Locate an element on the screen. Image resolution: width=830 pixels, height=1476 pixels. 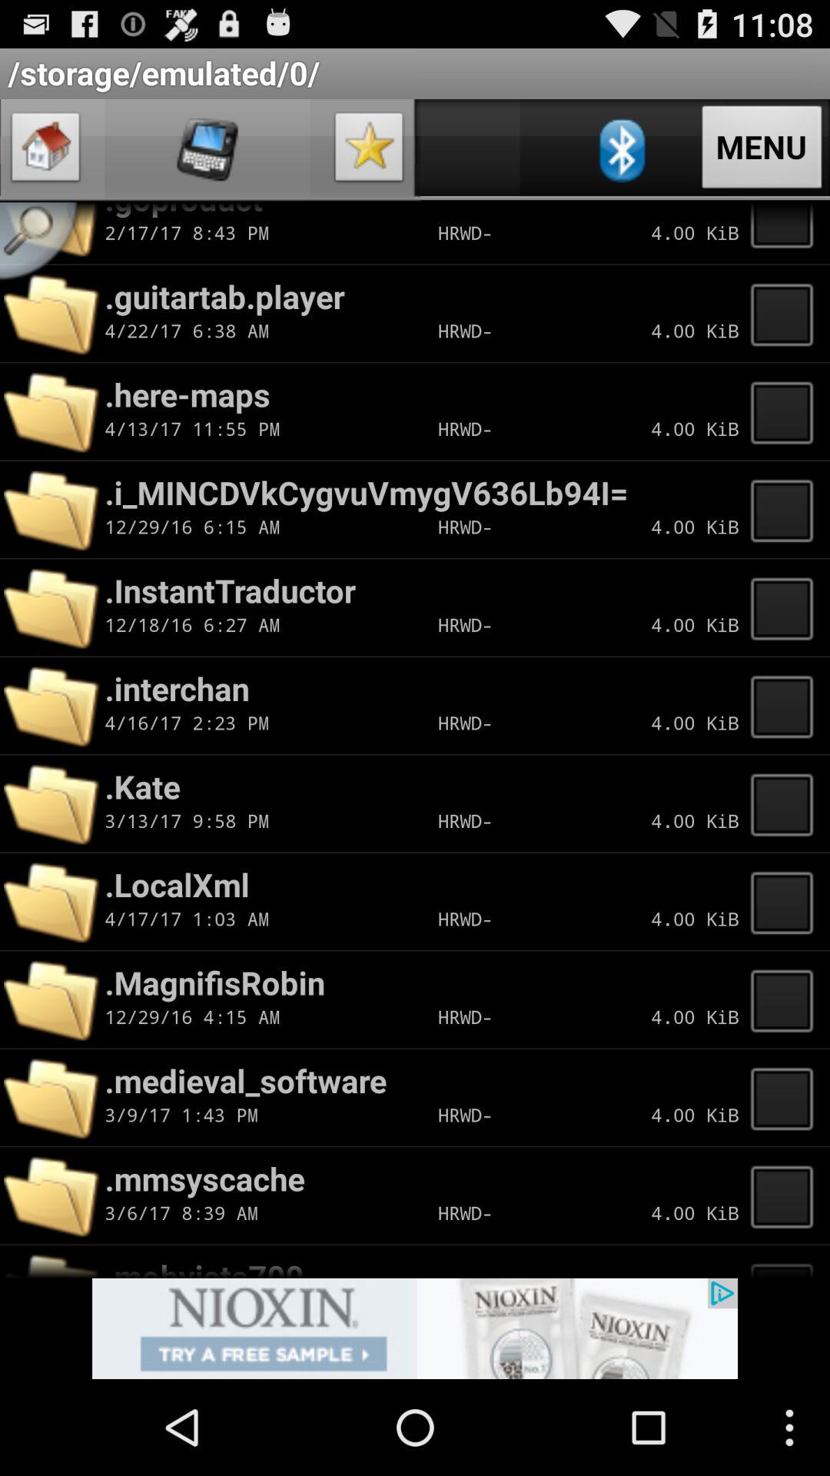
home option is located at coordinates (46, 151).